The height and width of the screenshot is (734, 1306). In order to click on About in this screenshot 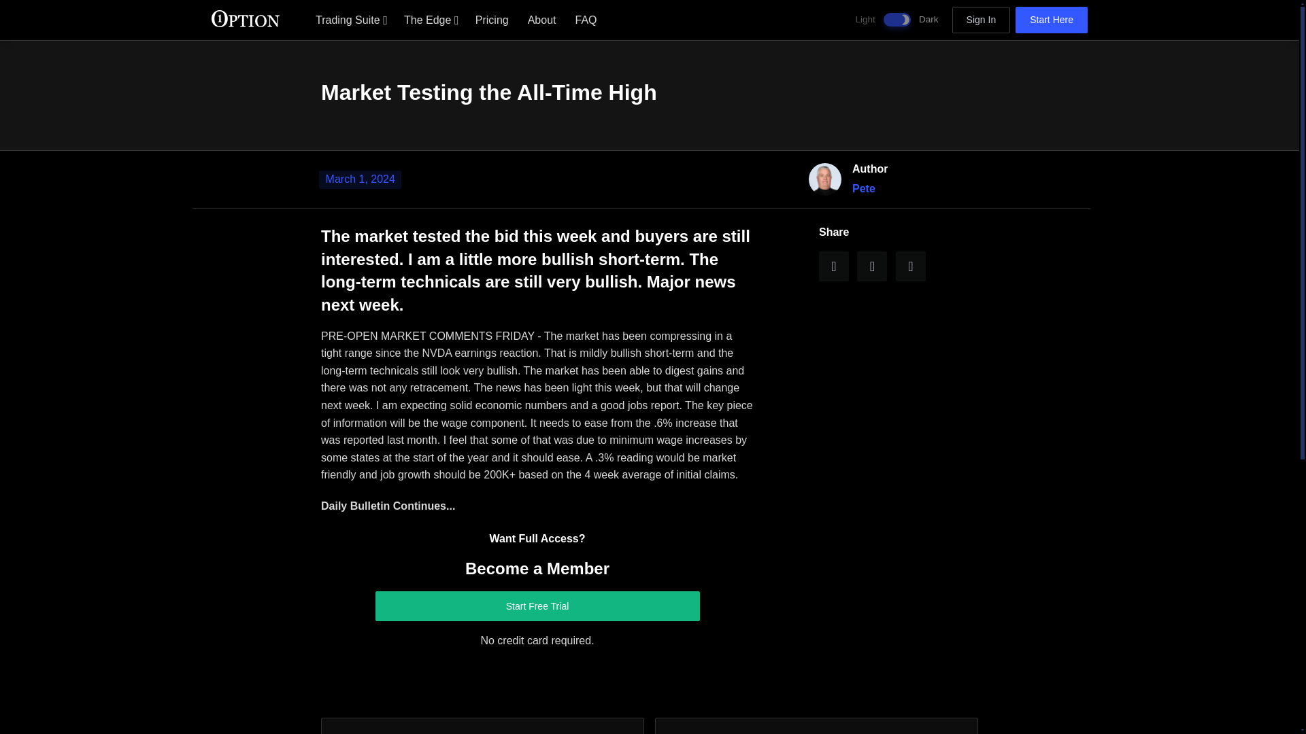, I will do `click(541, 19)`.